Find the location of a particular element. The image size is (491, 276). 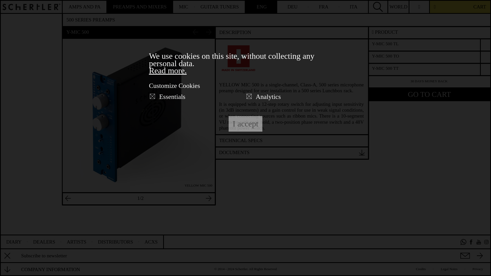

FRA is located at coordinates (324, 7).